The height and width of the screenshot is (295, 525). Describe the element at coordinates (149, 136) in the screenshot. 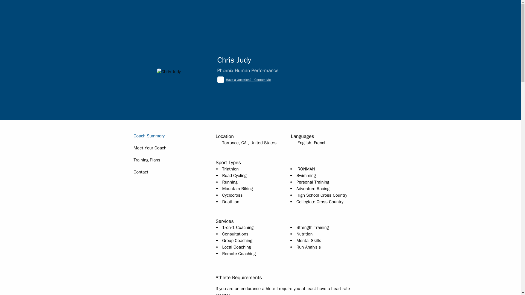

I see `Coach Summary` at that location.